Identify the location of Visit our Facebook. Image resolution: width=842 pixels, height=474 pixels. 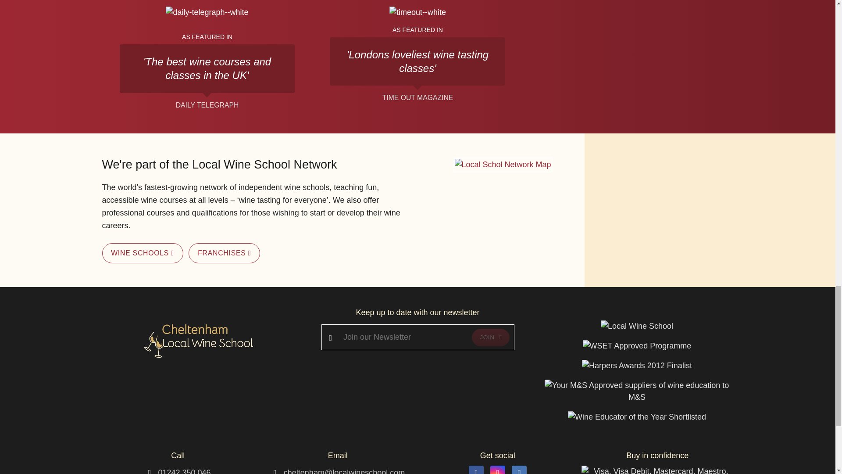
(476, 470).